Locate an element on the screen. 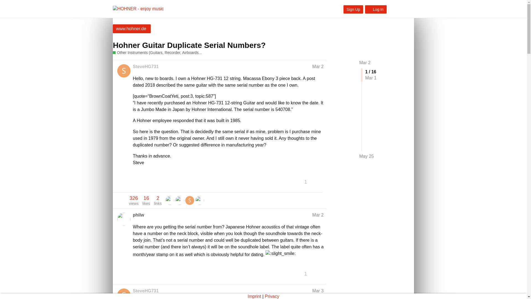 The height and width of the screenshot is (299, 531). 1 is located at coordinates (308, 182).